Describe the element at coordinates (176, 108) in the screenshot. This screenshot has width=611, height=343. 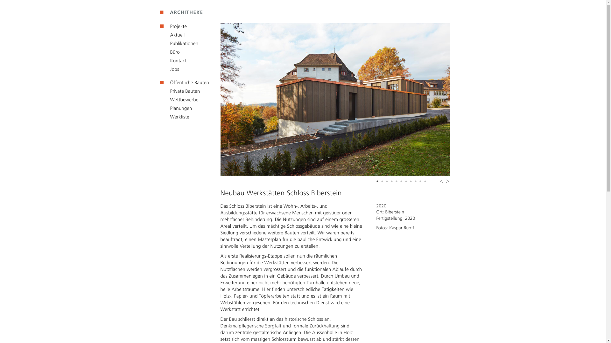
I see `Planungen` at that location.